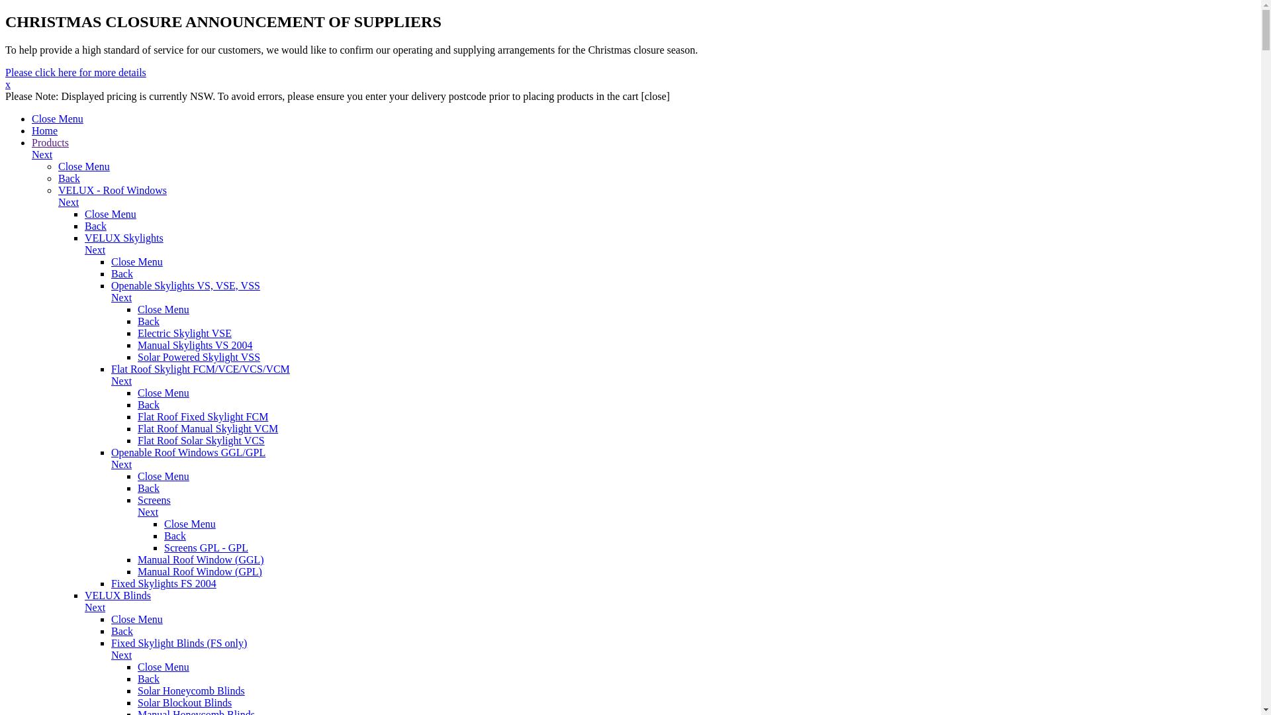 The width and height of the screenshot is (1271, 715). I want to click on Back, so click(122, 274).